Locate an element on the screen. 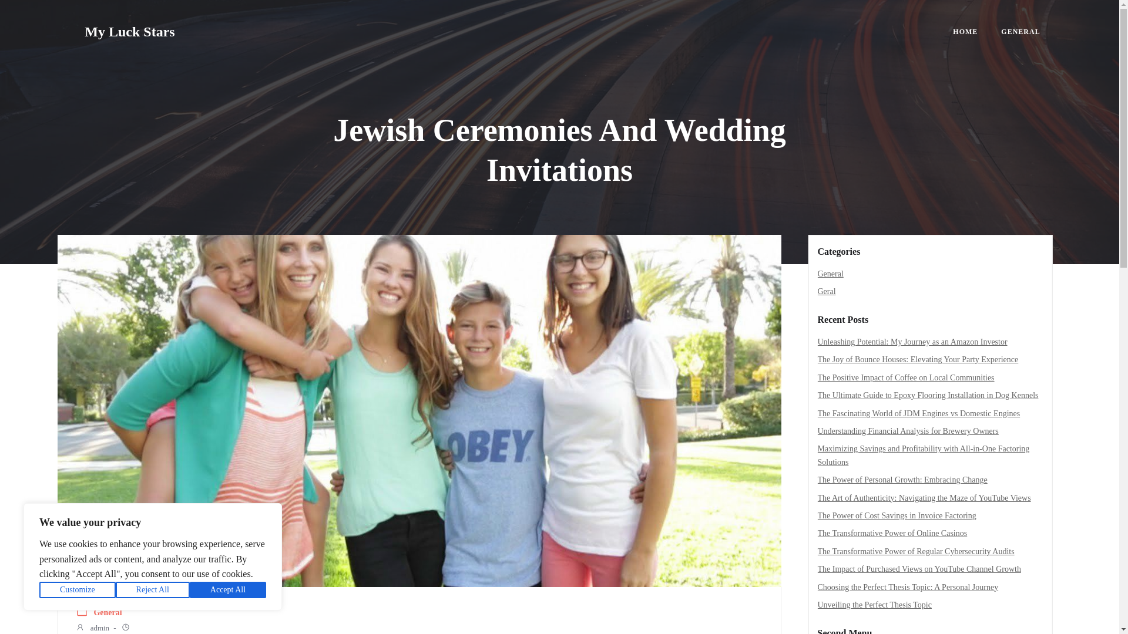 The width and height of the screenshot is (1128, 634). Customize is located at coordinates (78, 590).